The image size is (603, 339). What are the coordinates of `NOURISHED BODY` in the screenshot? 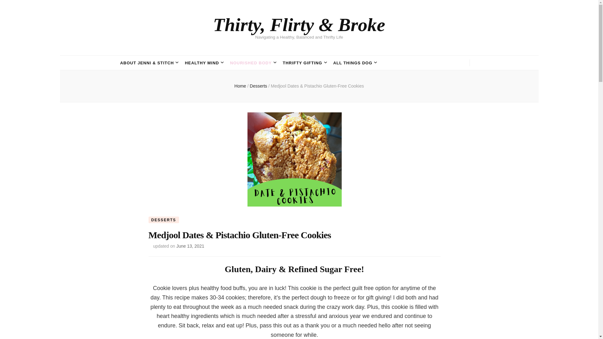 It's located at (251, 63).